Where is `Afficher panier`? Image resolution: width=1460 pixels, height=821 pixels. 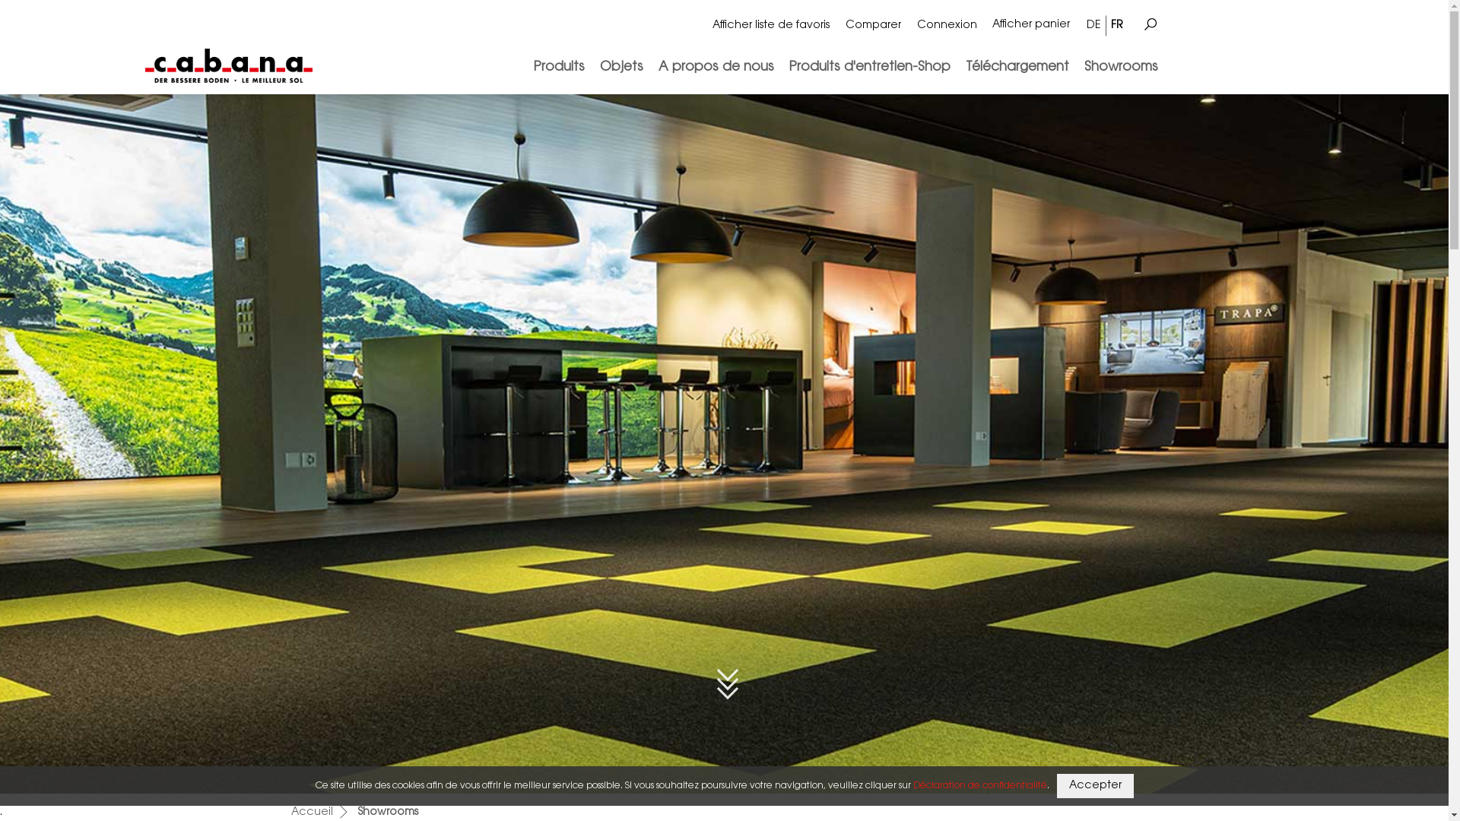
Afficher panier is located at coordinates (1031, 26).